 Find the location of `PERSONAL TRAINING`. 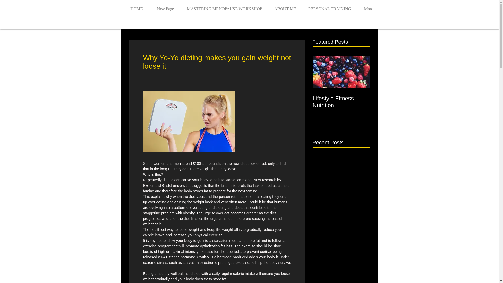

PERSONAL TRAINING is located at coordinates (329, 6).